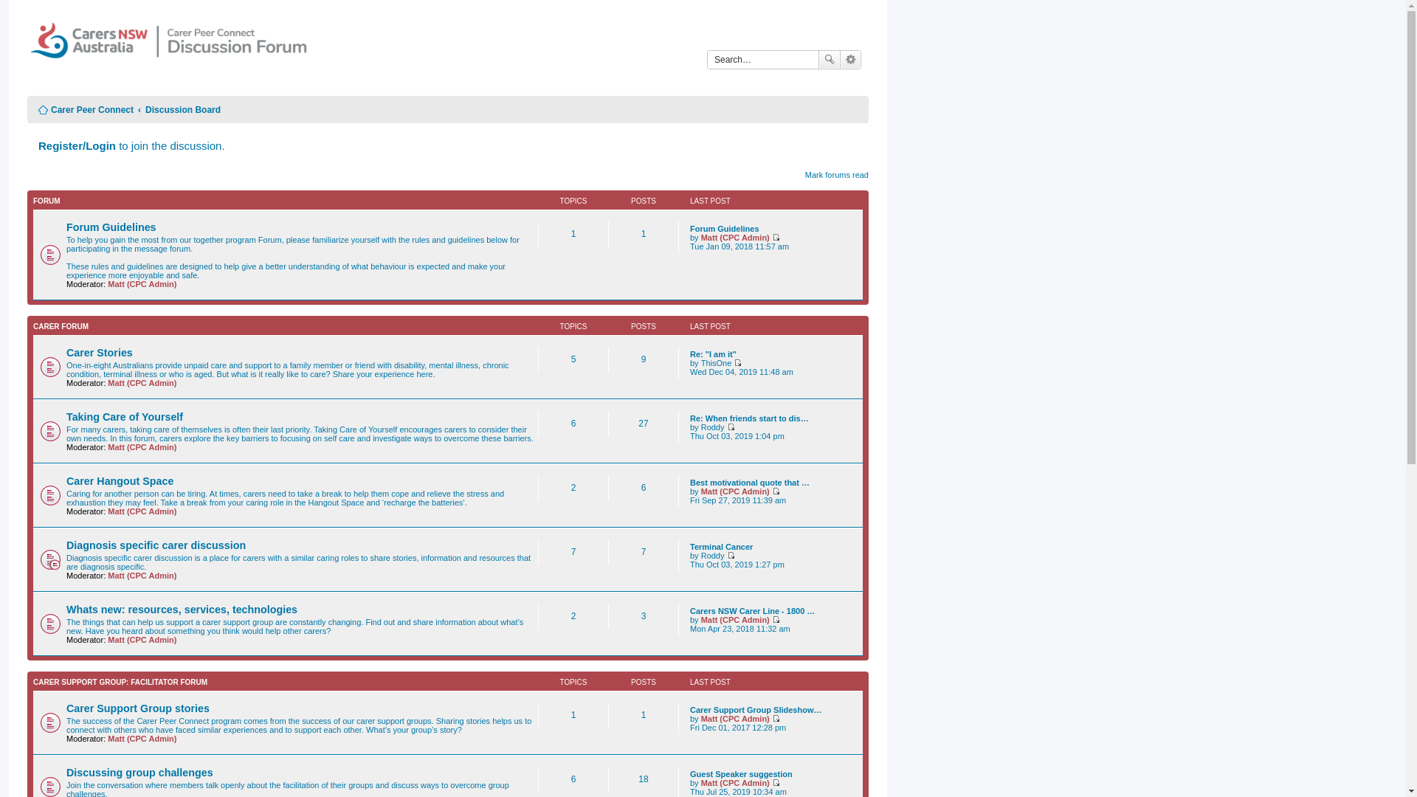 The width and height of the screenshot is (1417, 797). Describe the element at coordinates (140, 773) in the screenshot. I see `Discussing group challenges` at that location.